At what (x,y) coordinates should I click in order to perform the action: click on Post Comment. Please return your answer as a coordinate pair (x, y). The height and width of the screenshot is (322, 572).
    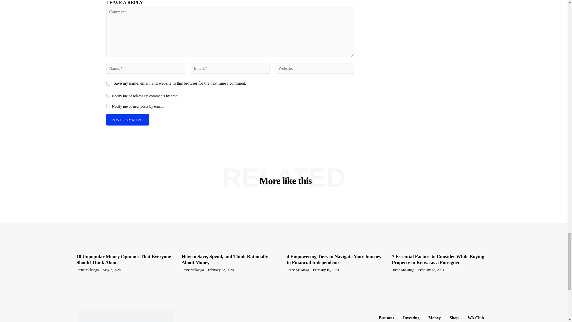
    Looking at the image, I should click on (127, 120).